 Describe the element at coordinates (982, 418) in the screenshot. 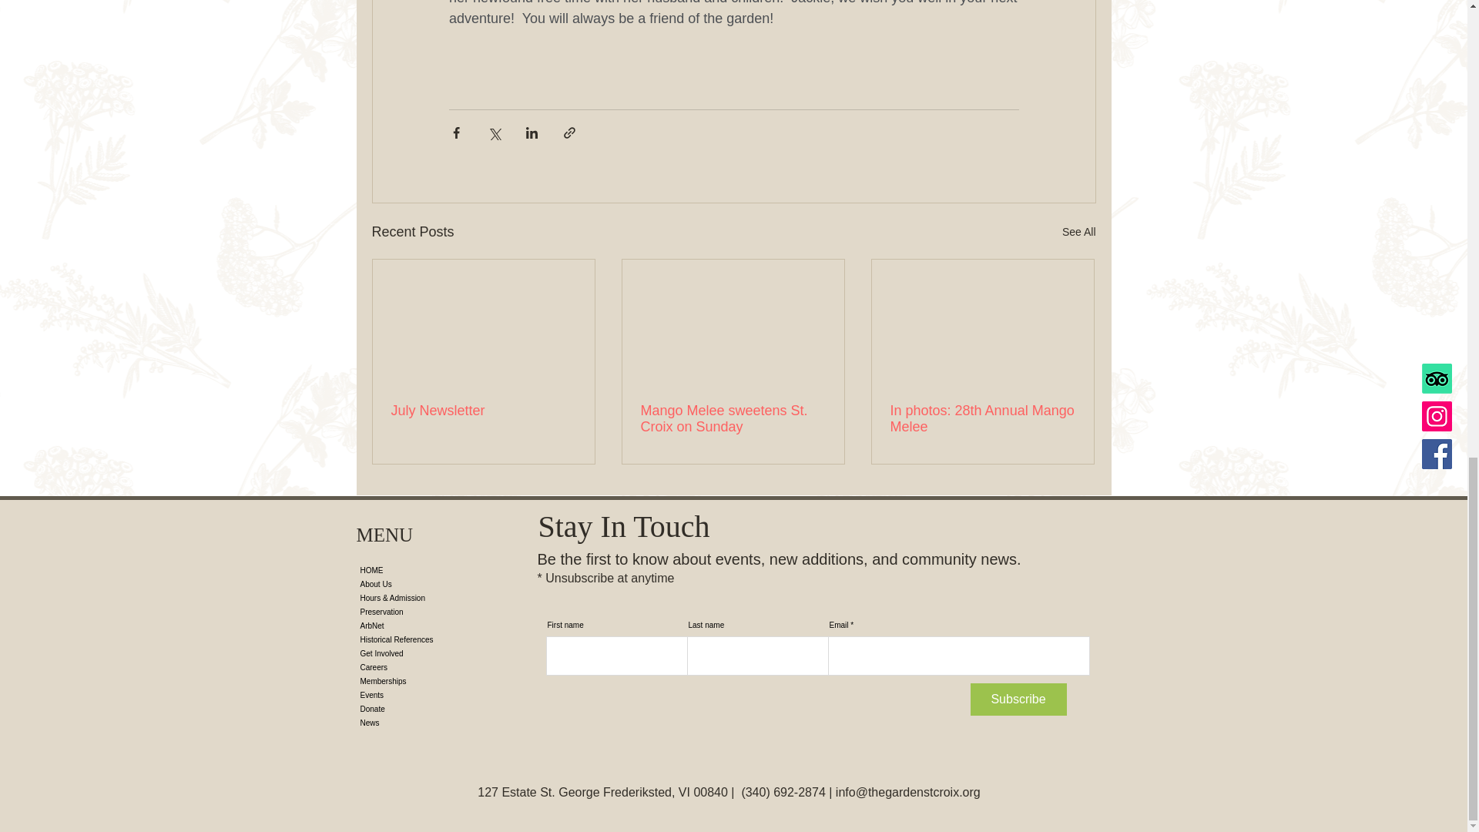

I see `In photos: 28th Annual Mango Melee` at that location.